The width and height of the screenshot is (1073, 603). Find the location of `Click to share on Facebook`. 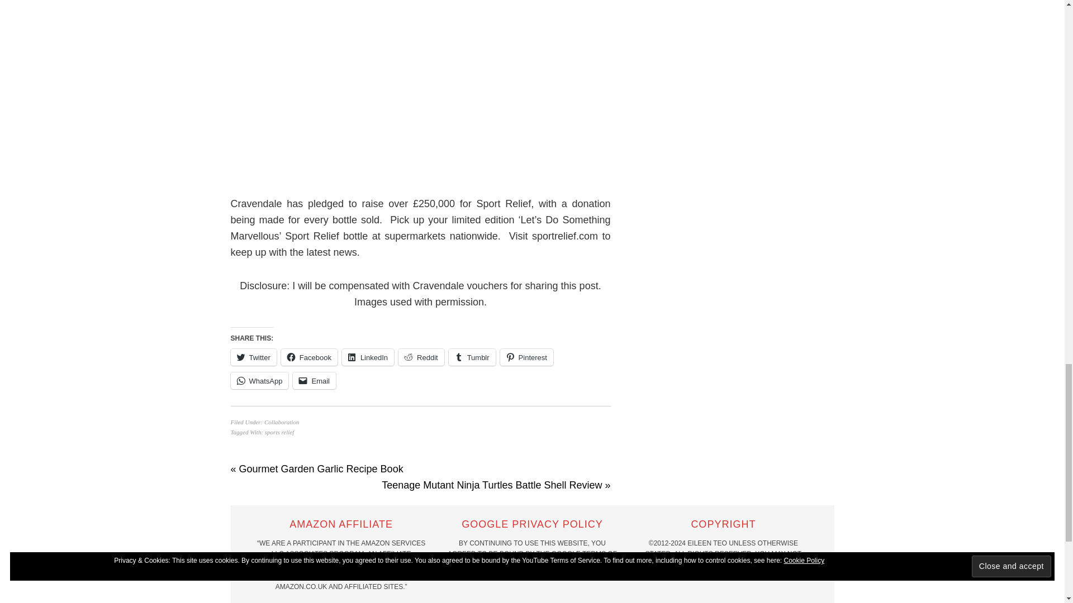

Click to share on Facebook is located at coordinates (310, 357).